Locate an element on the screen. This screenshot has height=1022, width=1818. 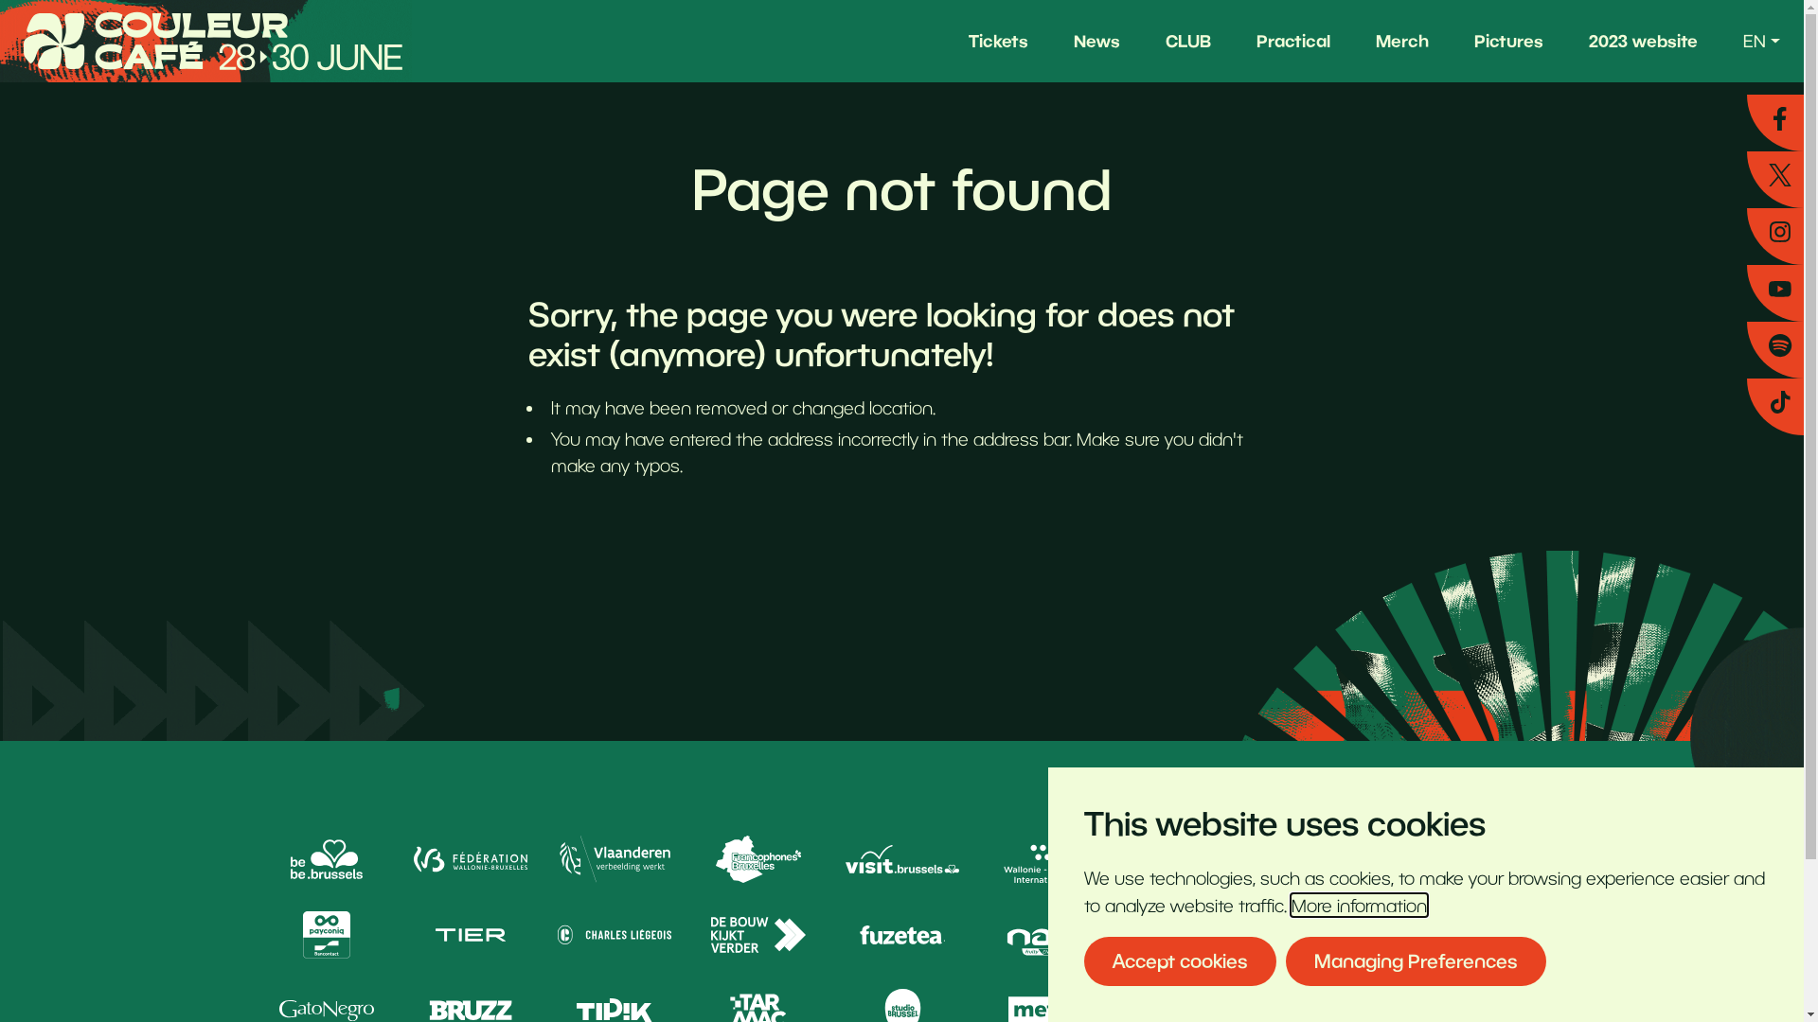
Spotify is located at coordinates (1775, 350).